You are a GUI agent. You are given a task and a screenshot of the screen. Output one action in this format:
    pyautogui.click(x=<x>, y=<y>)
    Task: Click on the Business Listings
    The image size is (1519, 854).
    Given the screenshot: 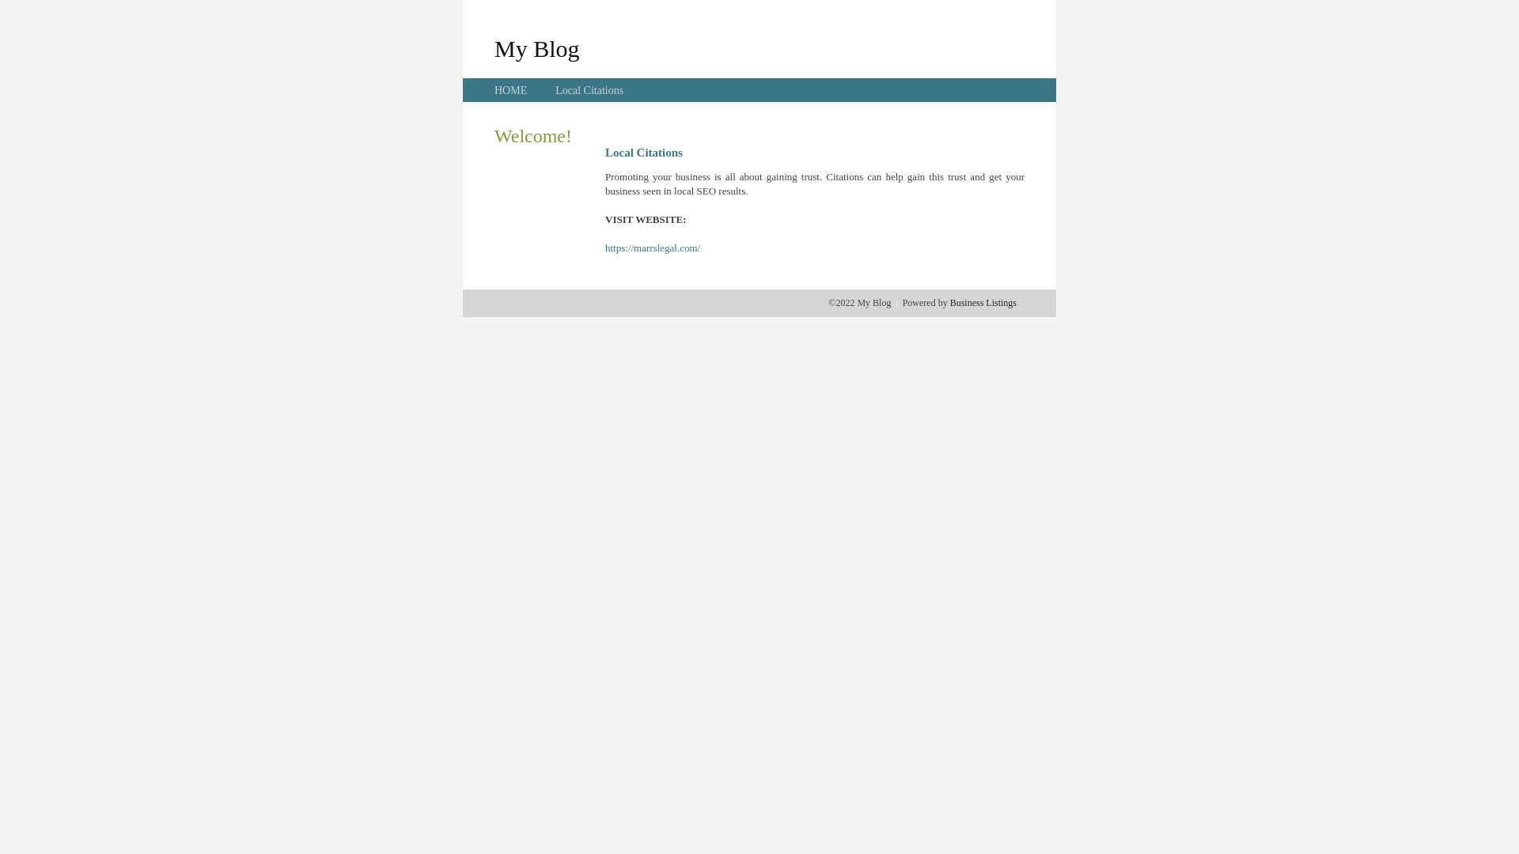 What is the action you would take?
    pyautogui.click(x=983, y=303)
    